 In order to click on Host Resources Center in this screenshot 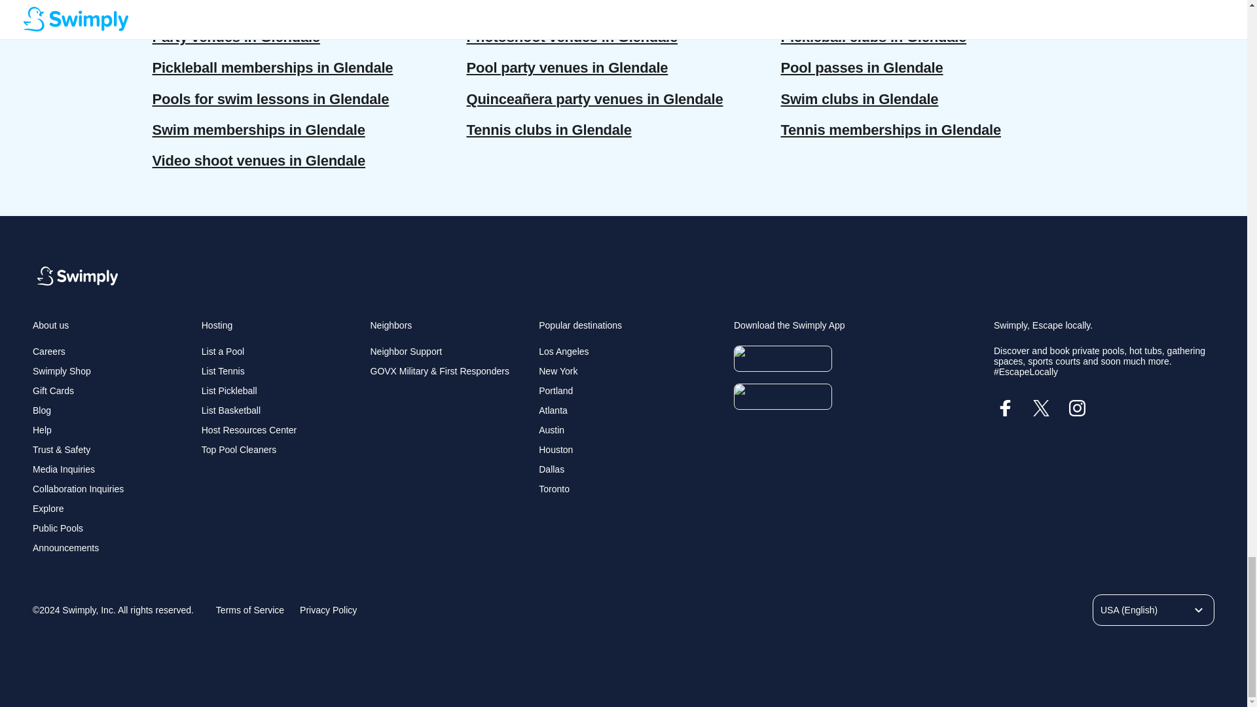, I will do `click(249, 430)`.